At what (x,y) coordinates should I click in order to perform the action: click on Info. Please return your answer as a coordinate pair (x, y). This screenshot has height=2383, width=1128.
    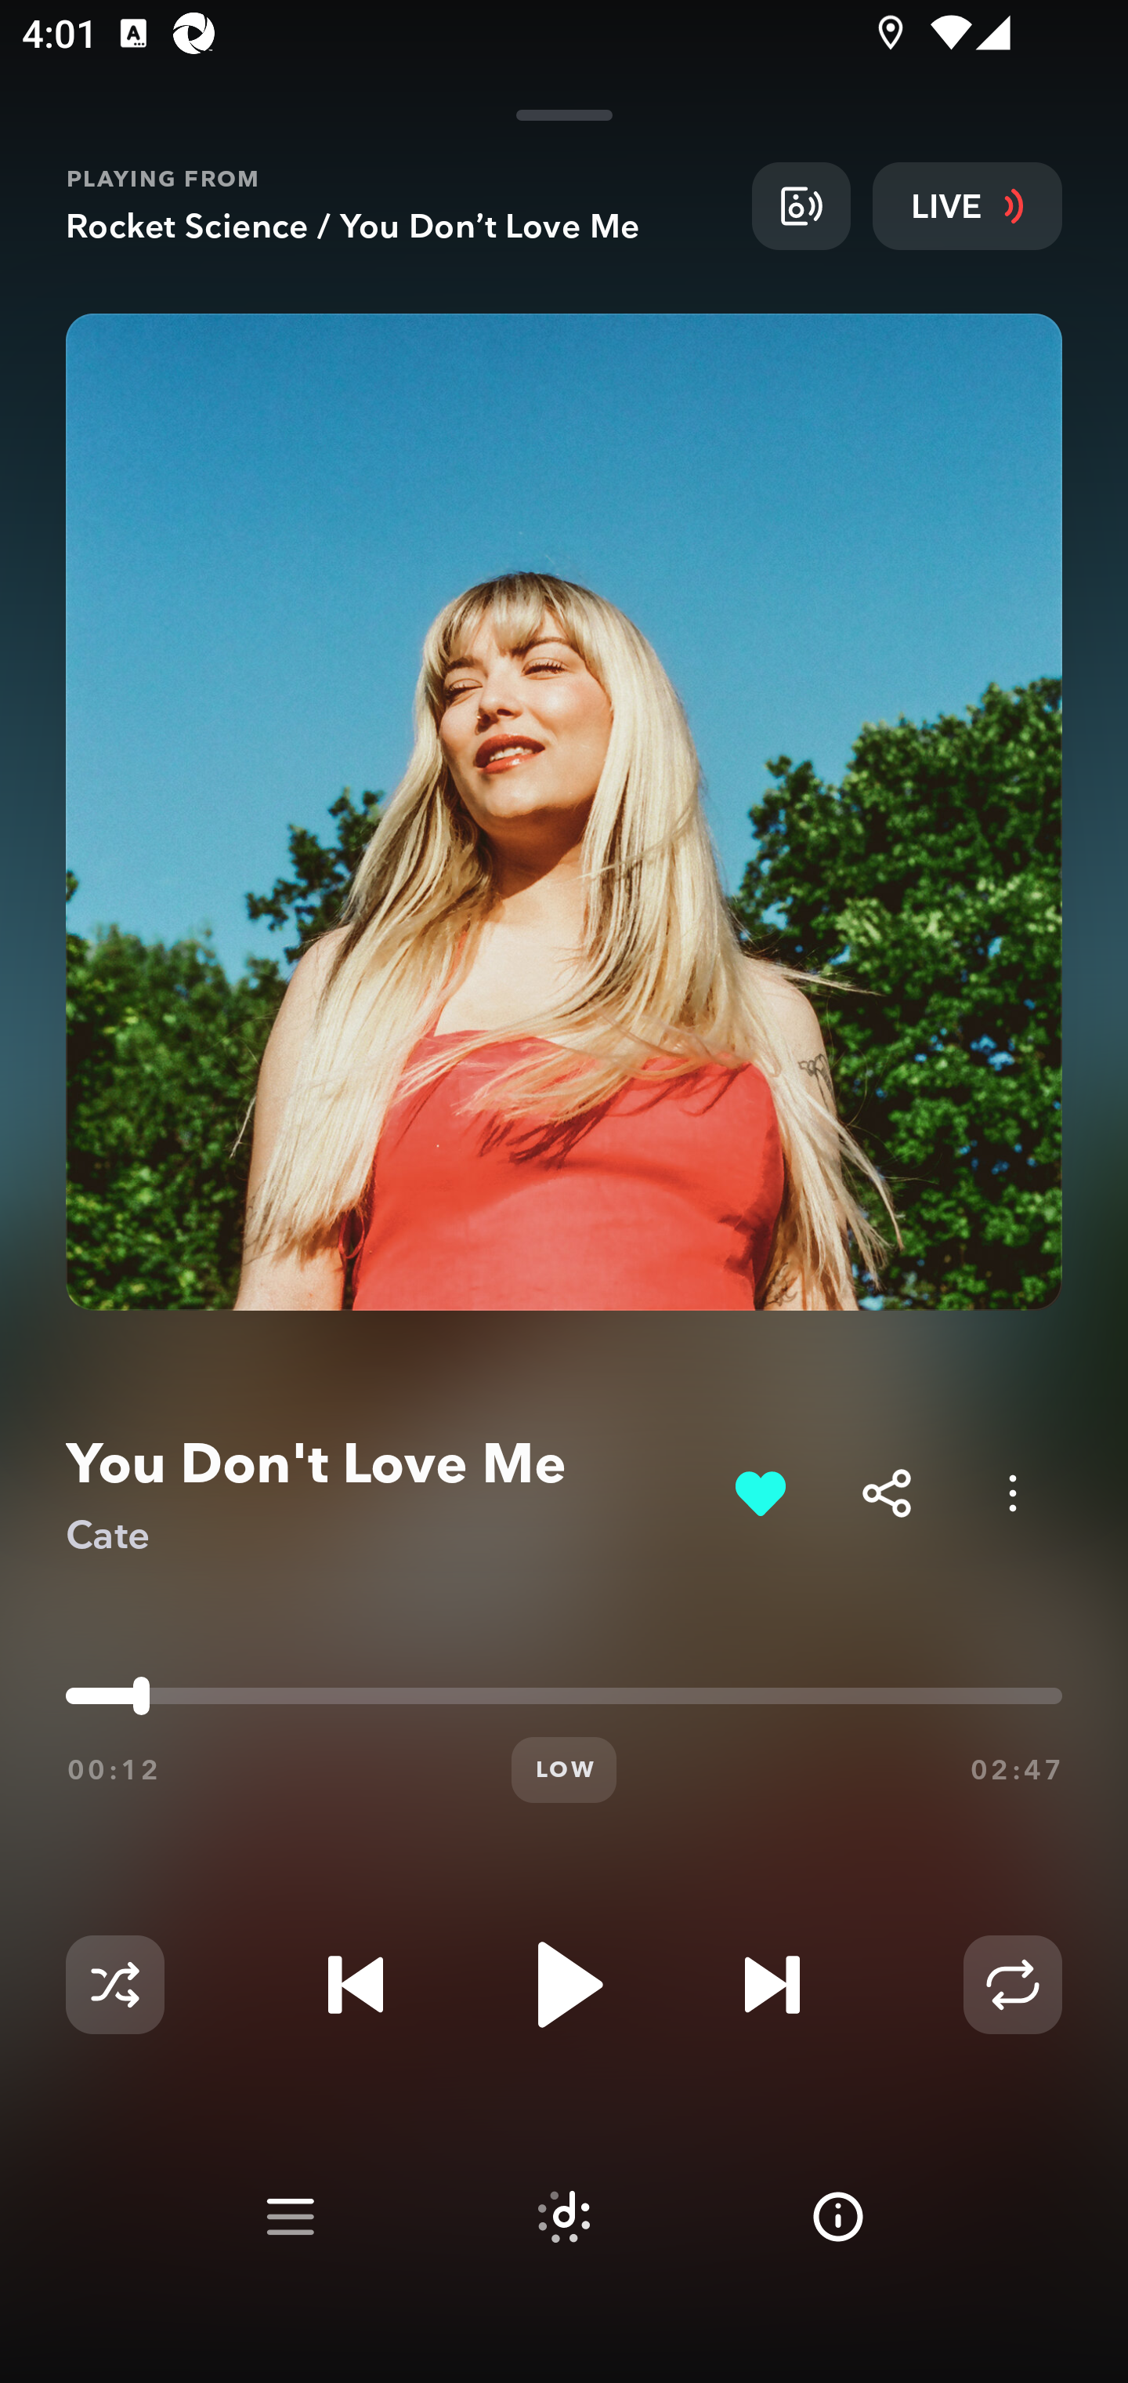
    Looking at the image, I should click on (838, 2217).